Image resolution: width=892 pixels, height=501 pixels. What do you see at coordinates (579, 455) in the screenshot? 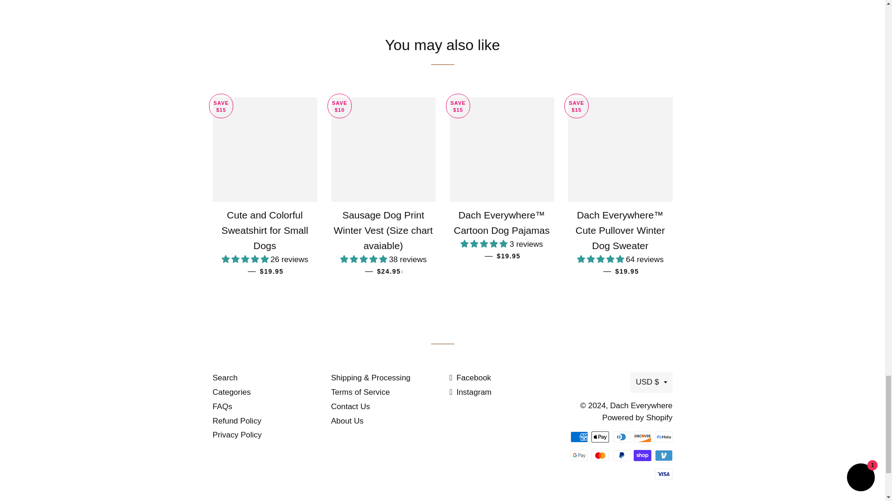
I see `Google Pay` at bounding box center [579, 455].